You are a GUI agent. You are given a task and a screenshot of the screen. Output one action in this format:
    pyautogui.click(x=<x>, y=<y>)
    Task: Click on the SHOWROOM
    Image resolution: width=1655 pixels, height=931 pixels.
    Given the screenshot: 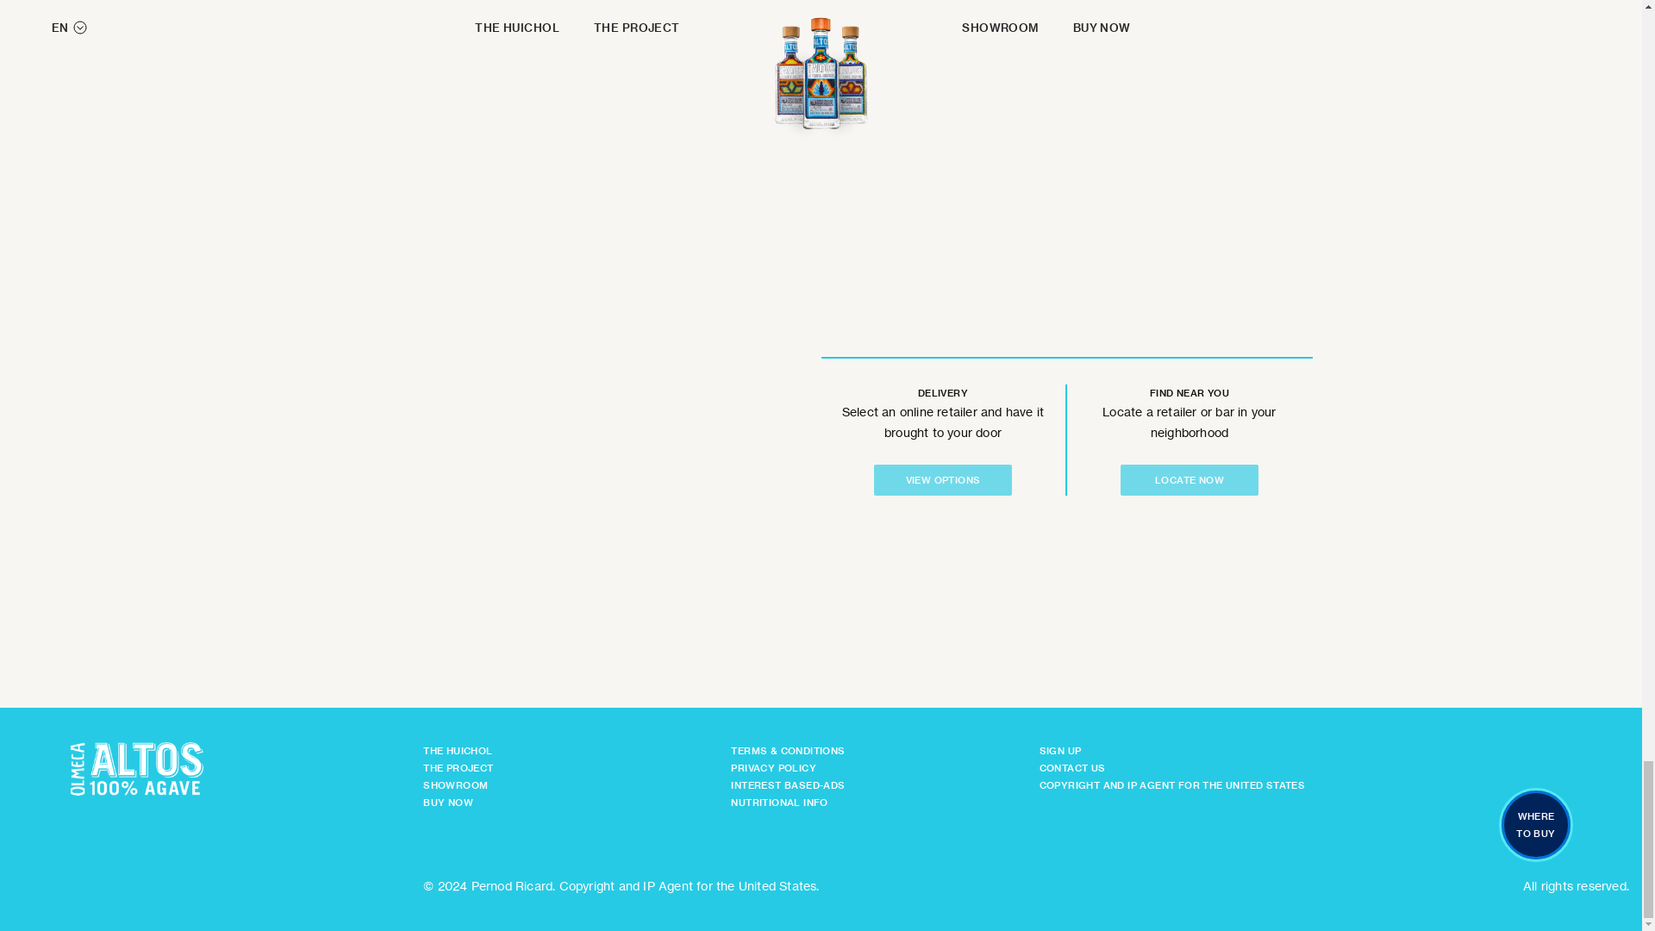 What is the action you would take?
    pyautogui.click(x=455, y=784)
    